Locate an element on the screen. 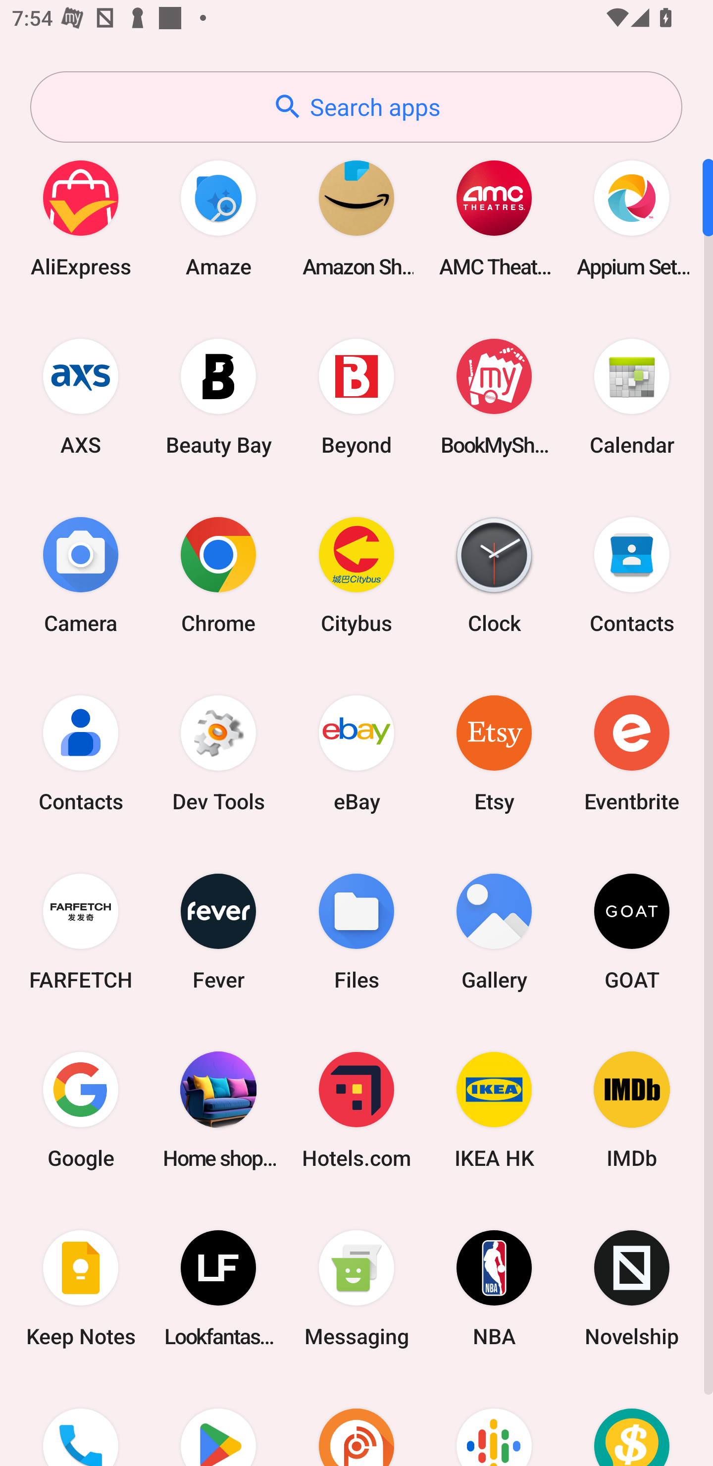 The image size is (713, 1466). Messaging is located at coordinates (356, 1289).